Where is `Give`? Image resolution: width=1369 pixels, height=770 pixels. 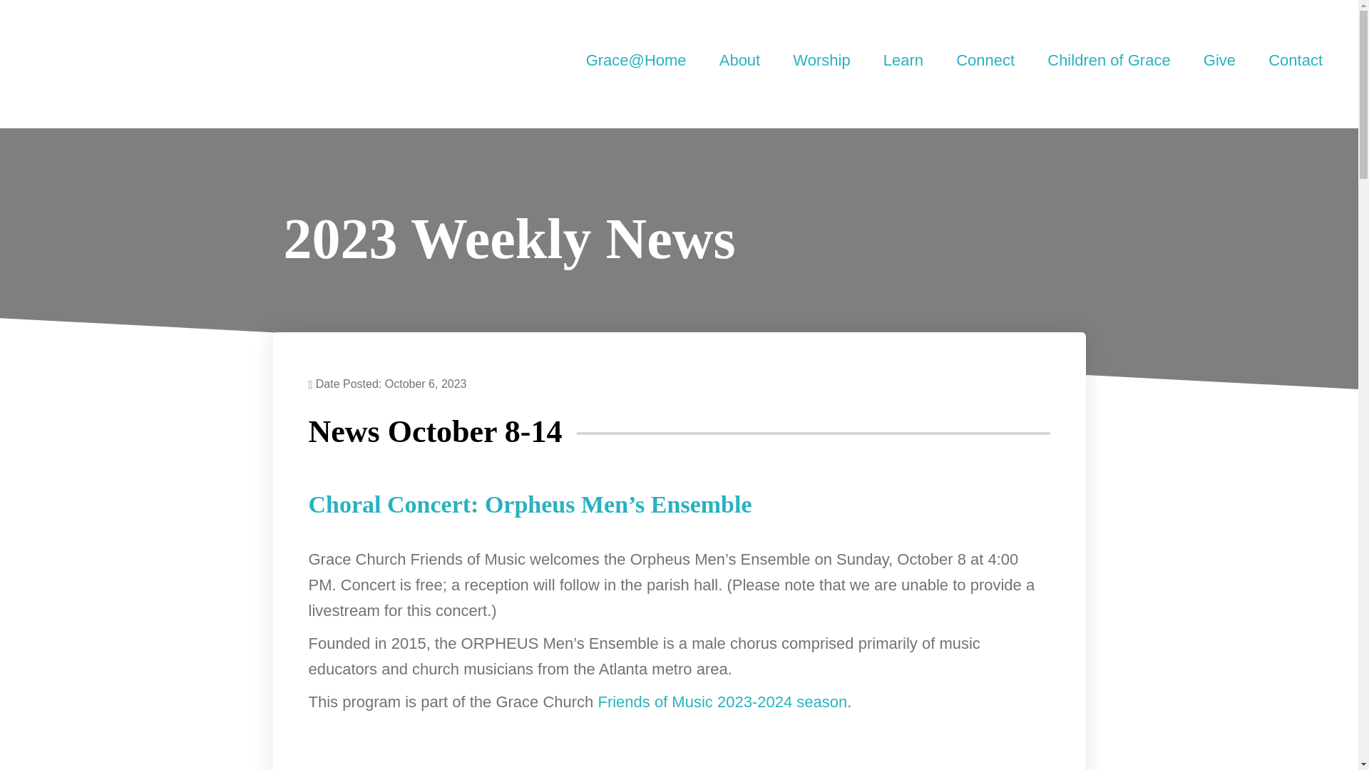
Give is located at coordinates (1219, 60).